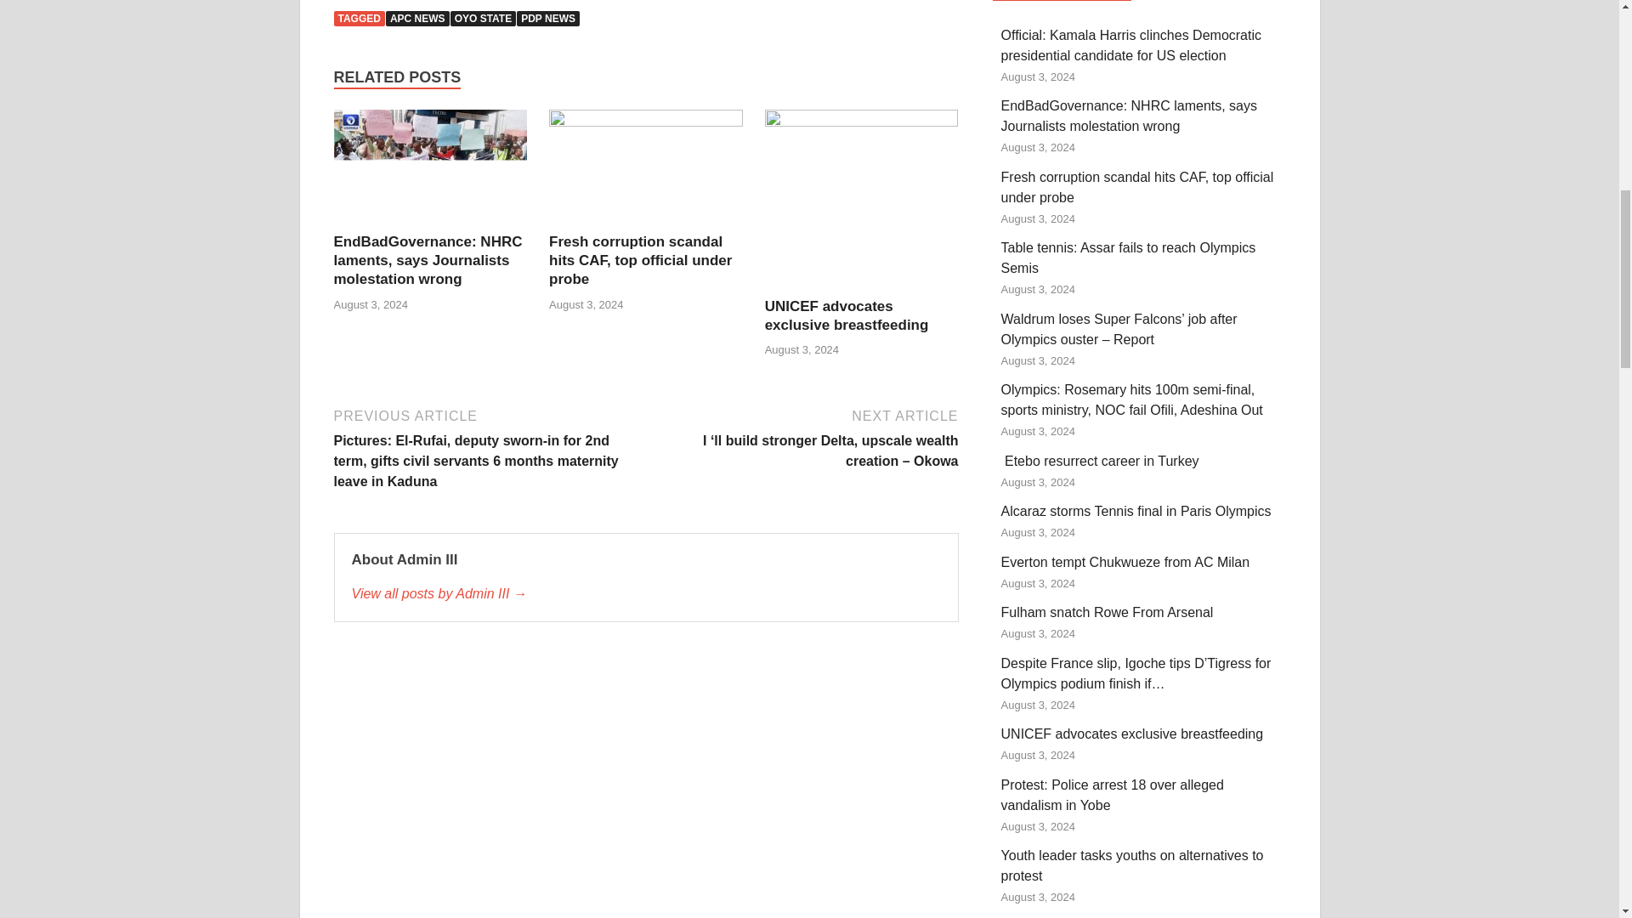 The height and width of the screenshot is (918, 1632). What do you see at coordinates (645, 170) in the screenshot?
I see `Fresh corruption scandal hits CAF, top official under probe` at bounding box center [645, 170].